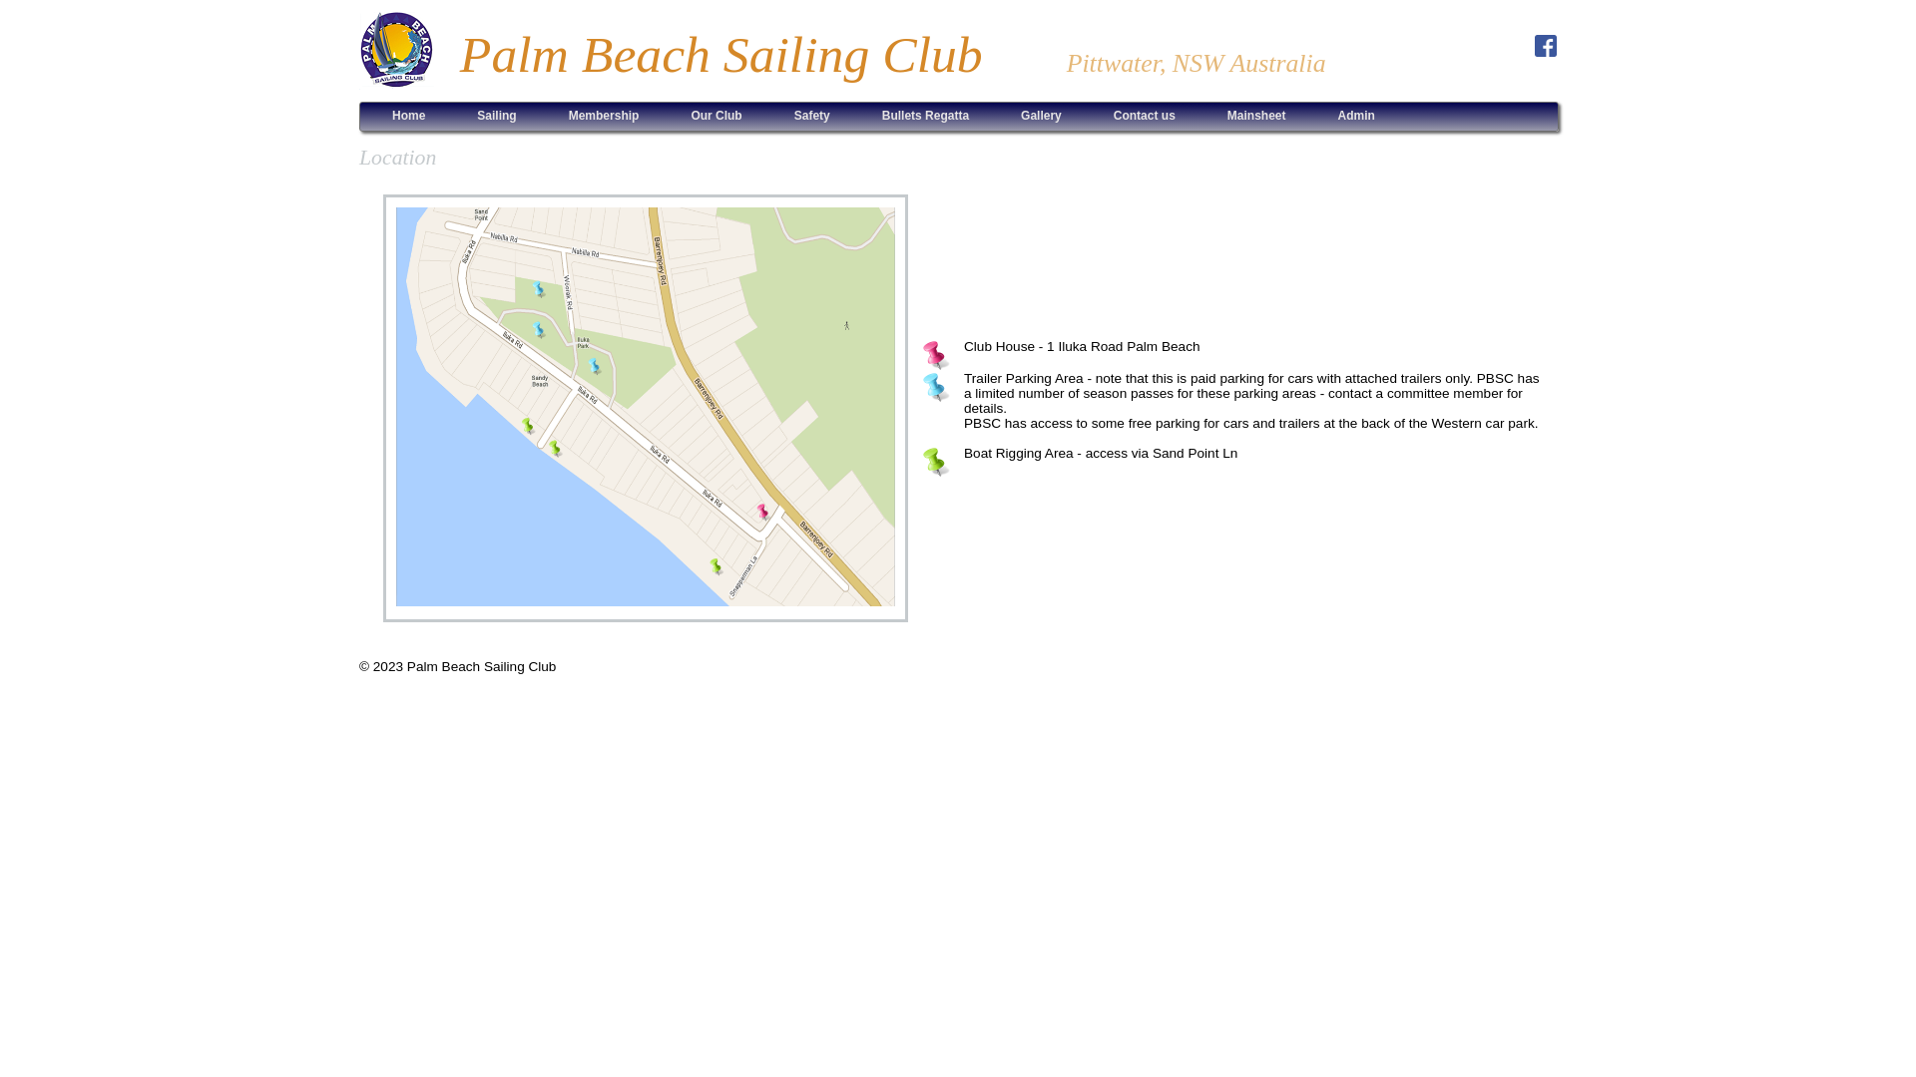  I want to click on Safety, so click(812, 117).